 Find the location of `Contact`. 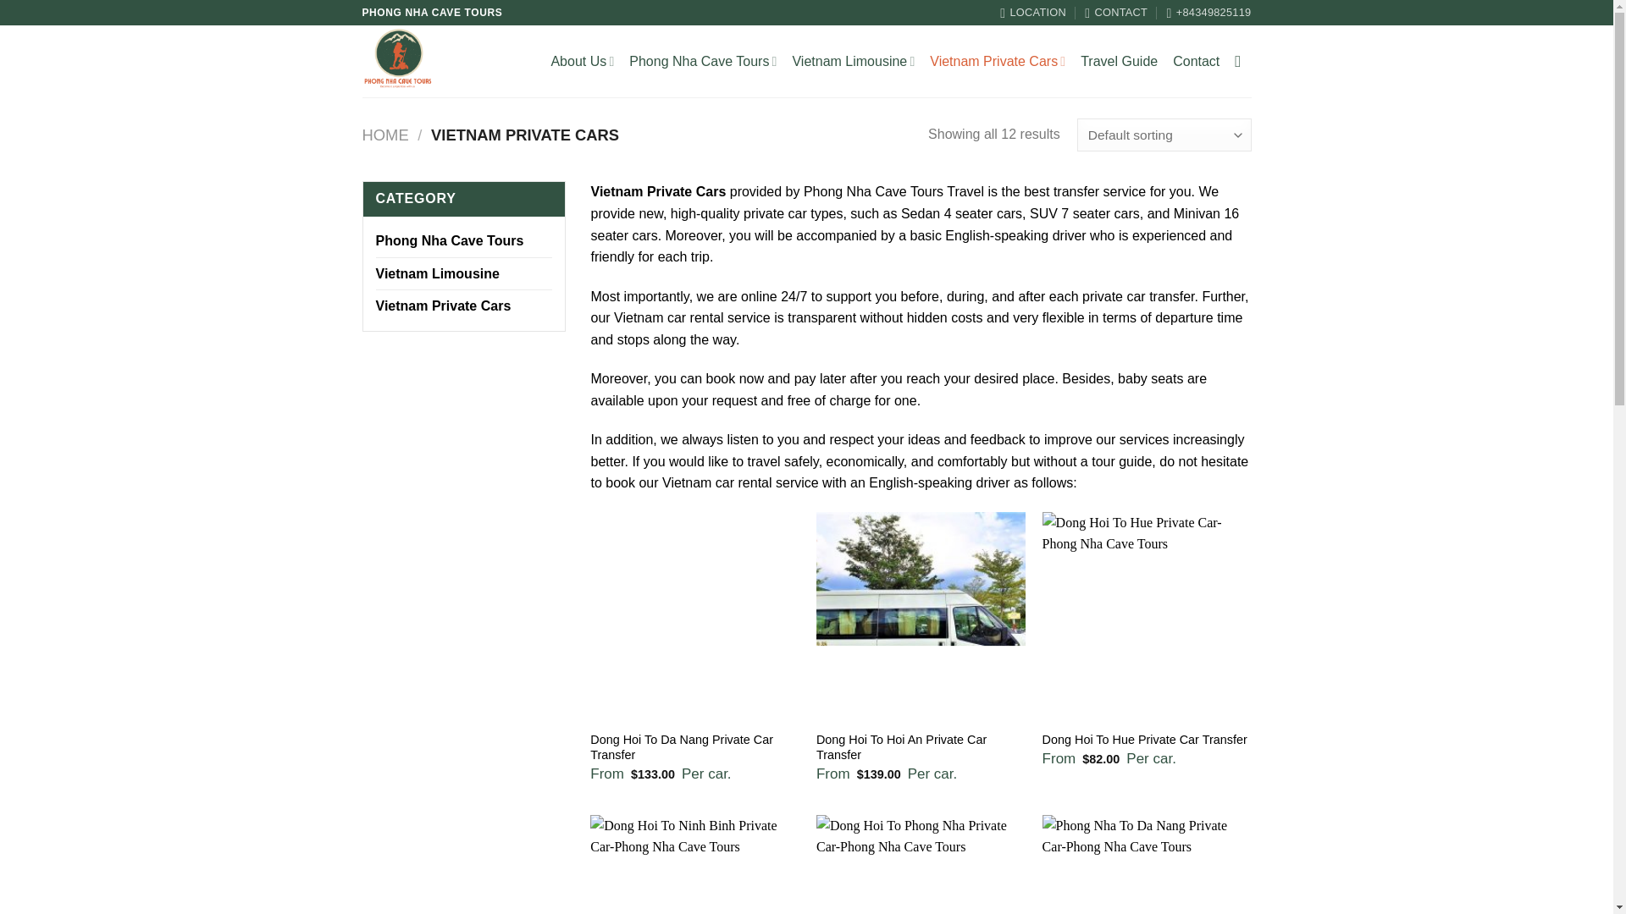

Contact is located at coordinates (1196, 61).